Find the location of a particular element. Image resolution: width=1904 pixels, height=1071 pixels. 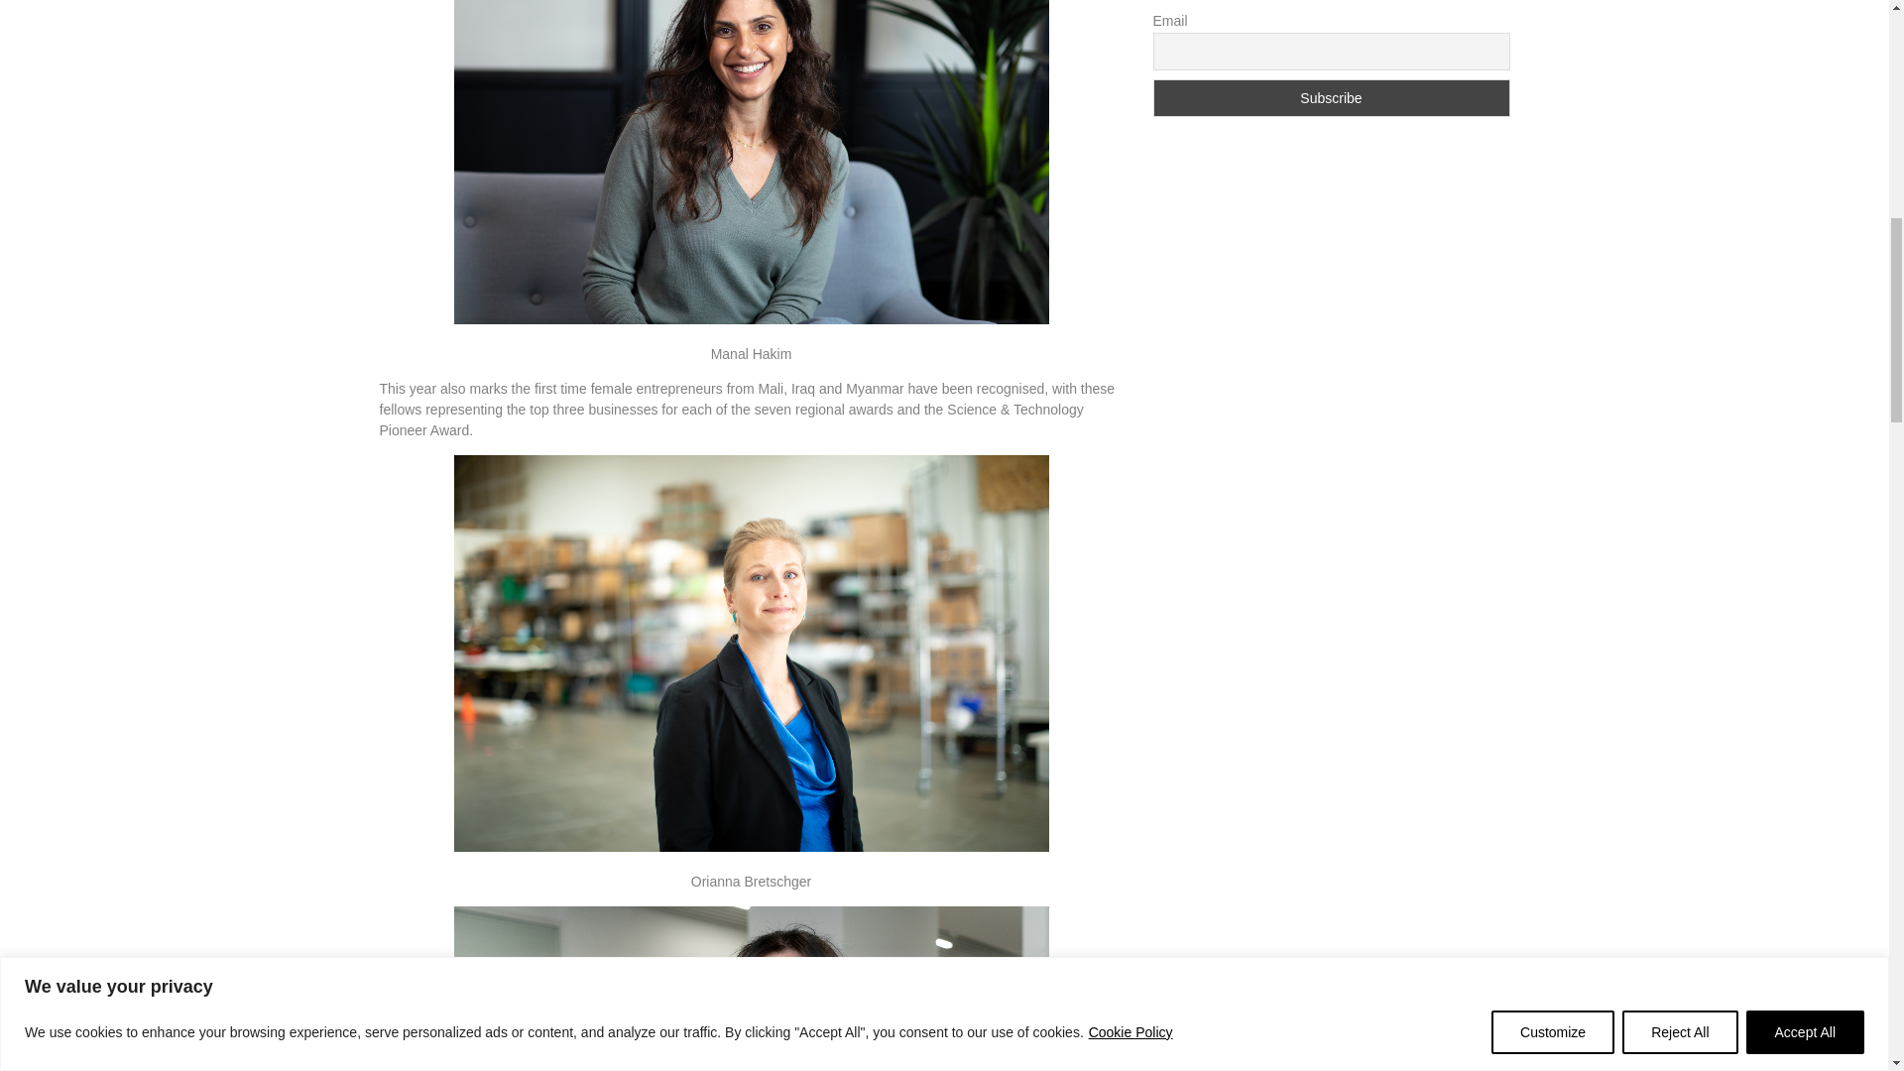

Subscribe is located at coordinates (1331, 97).